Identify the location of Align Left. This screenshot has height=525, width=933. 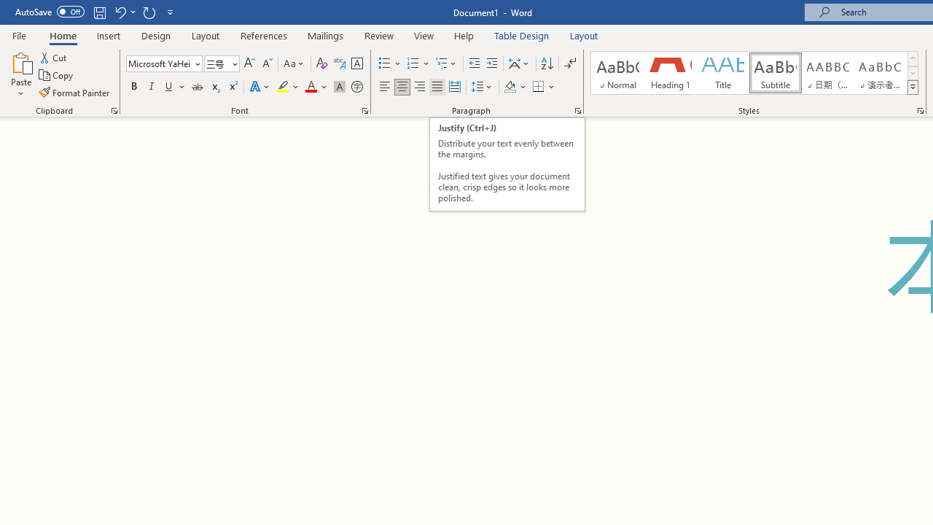
(385, 87).